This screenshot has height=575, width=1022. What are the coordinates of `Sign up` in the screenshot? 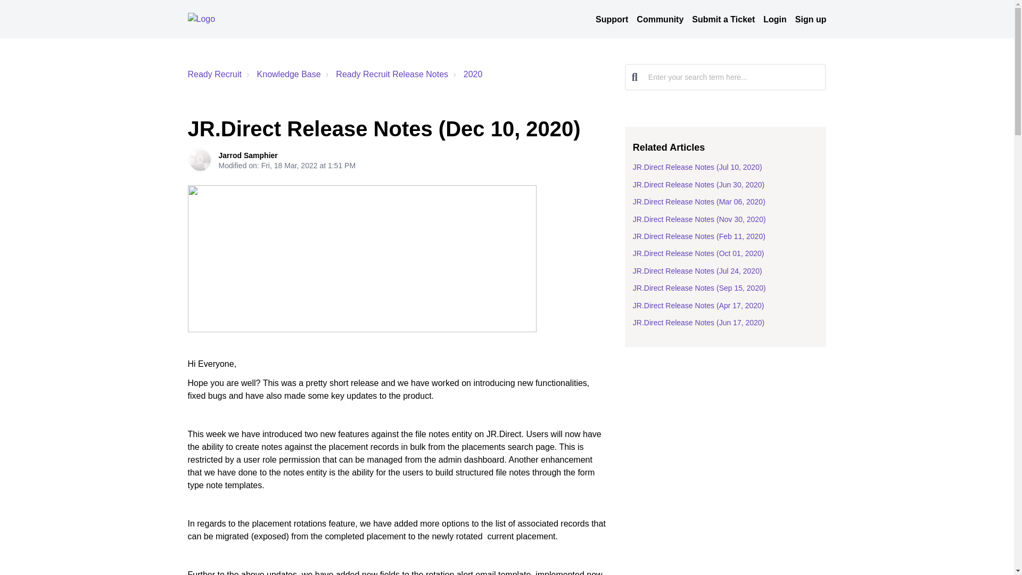 It's located at (811, 20).